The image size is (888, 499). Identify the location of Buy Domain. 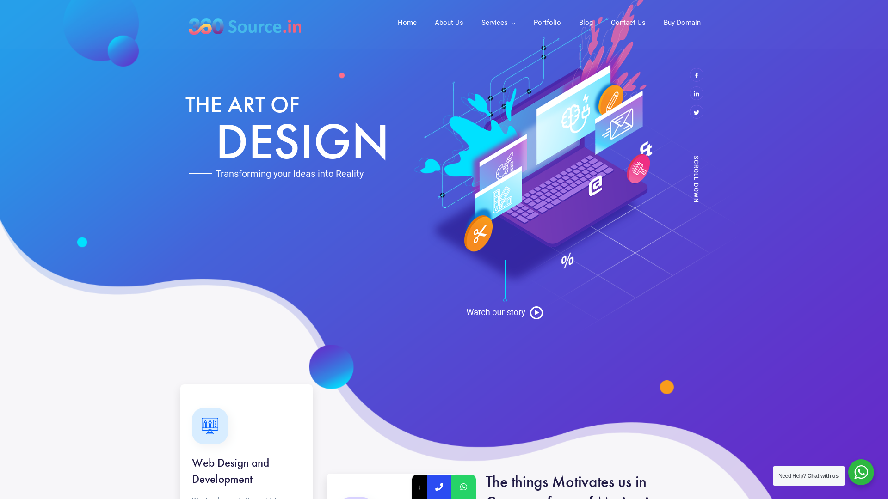
(682, 24).